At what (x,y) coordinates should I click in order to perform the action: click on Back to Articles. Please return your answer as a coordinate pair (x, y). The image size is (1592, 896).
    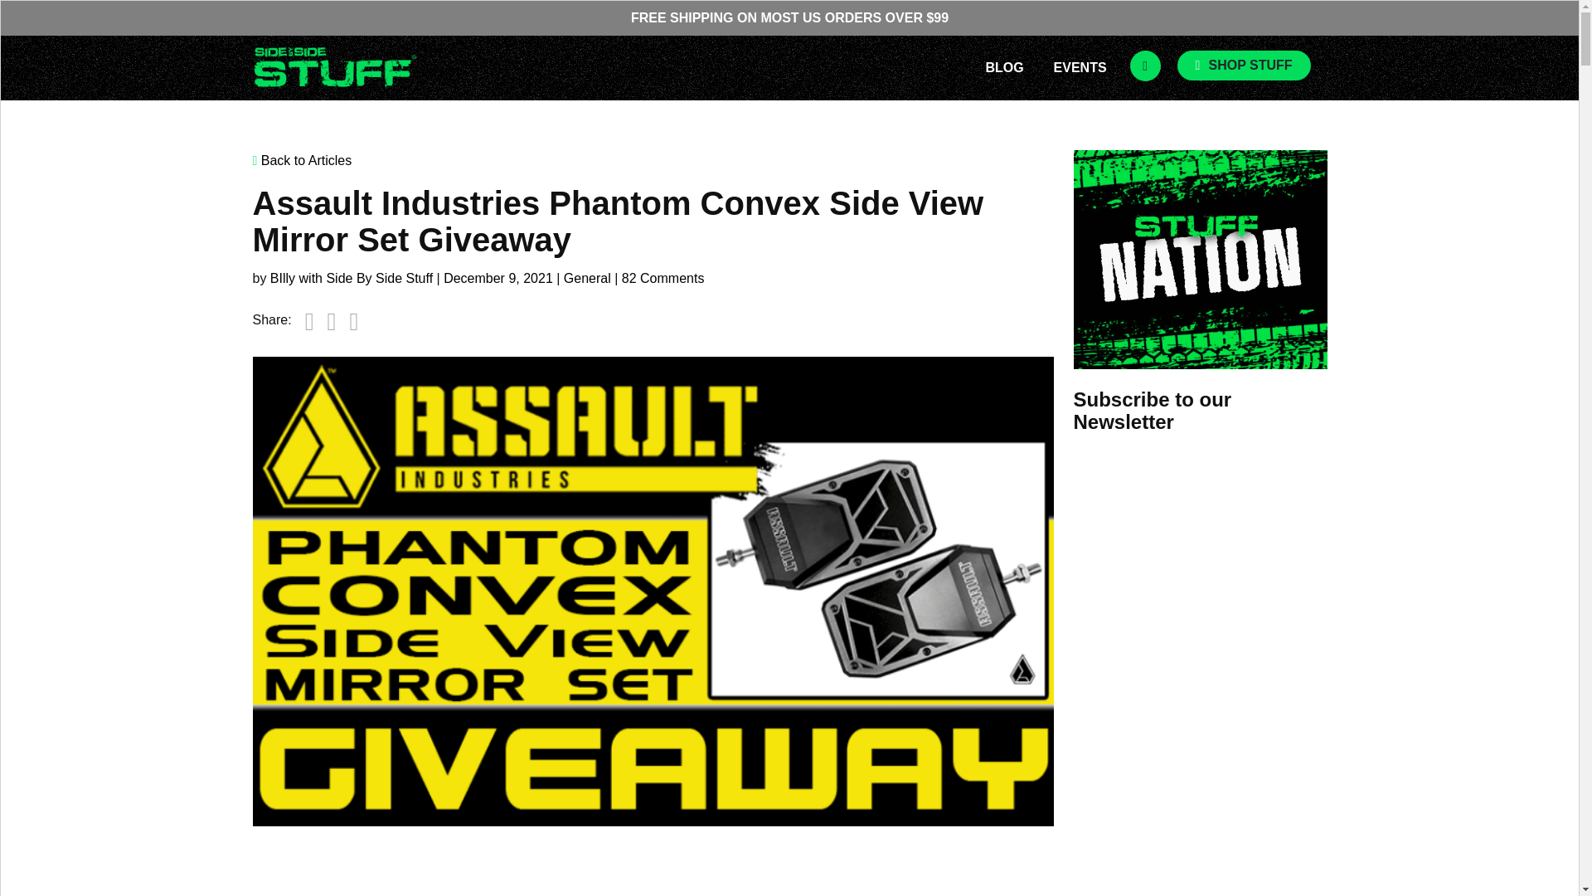
    Looking at the image, I should click on (652, 161).